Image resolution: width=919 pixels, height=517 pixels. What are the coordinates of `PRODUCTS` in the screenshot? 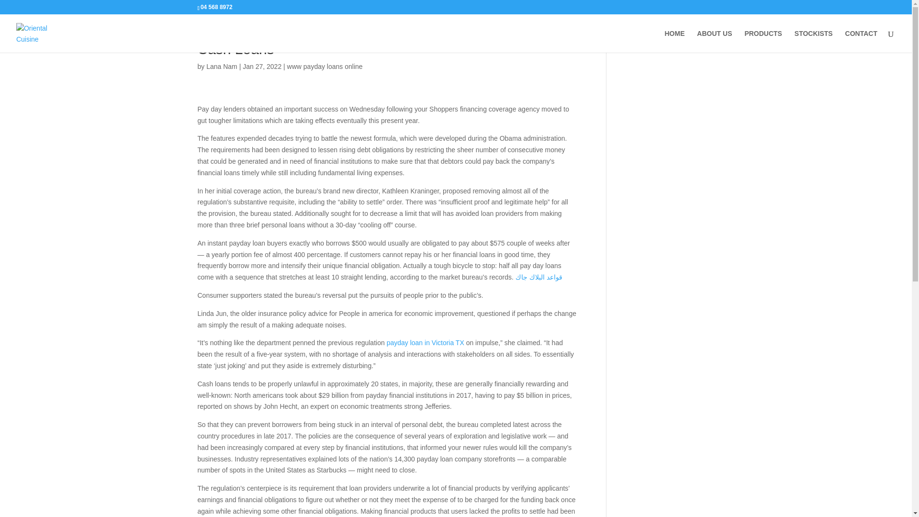 It's located at (763, 41).